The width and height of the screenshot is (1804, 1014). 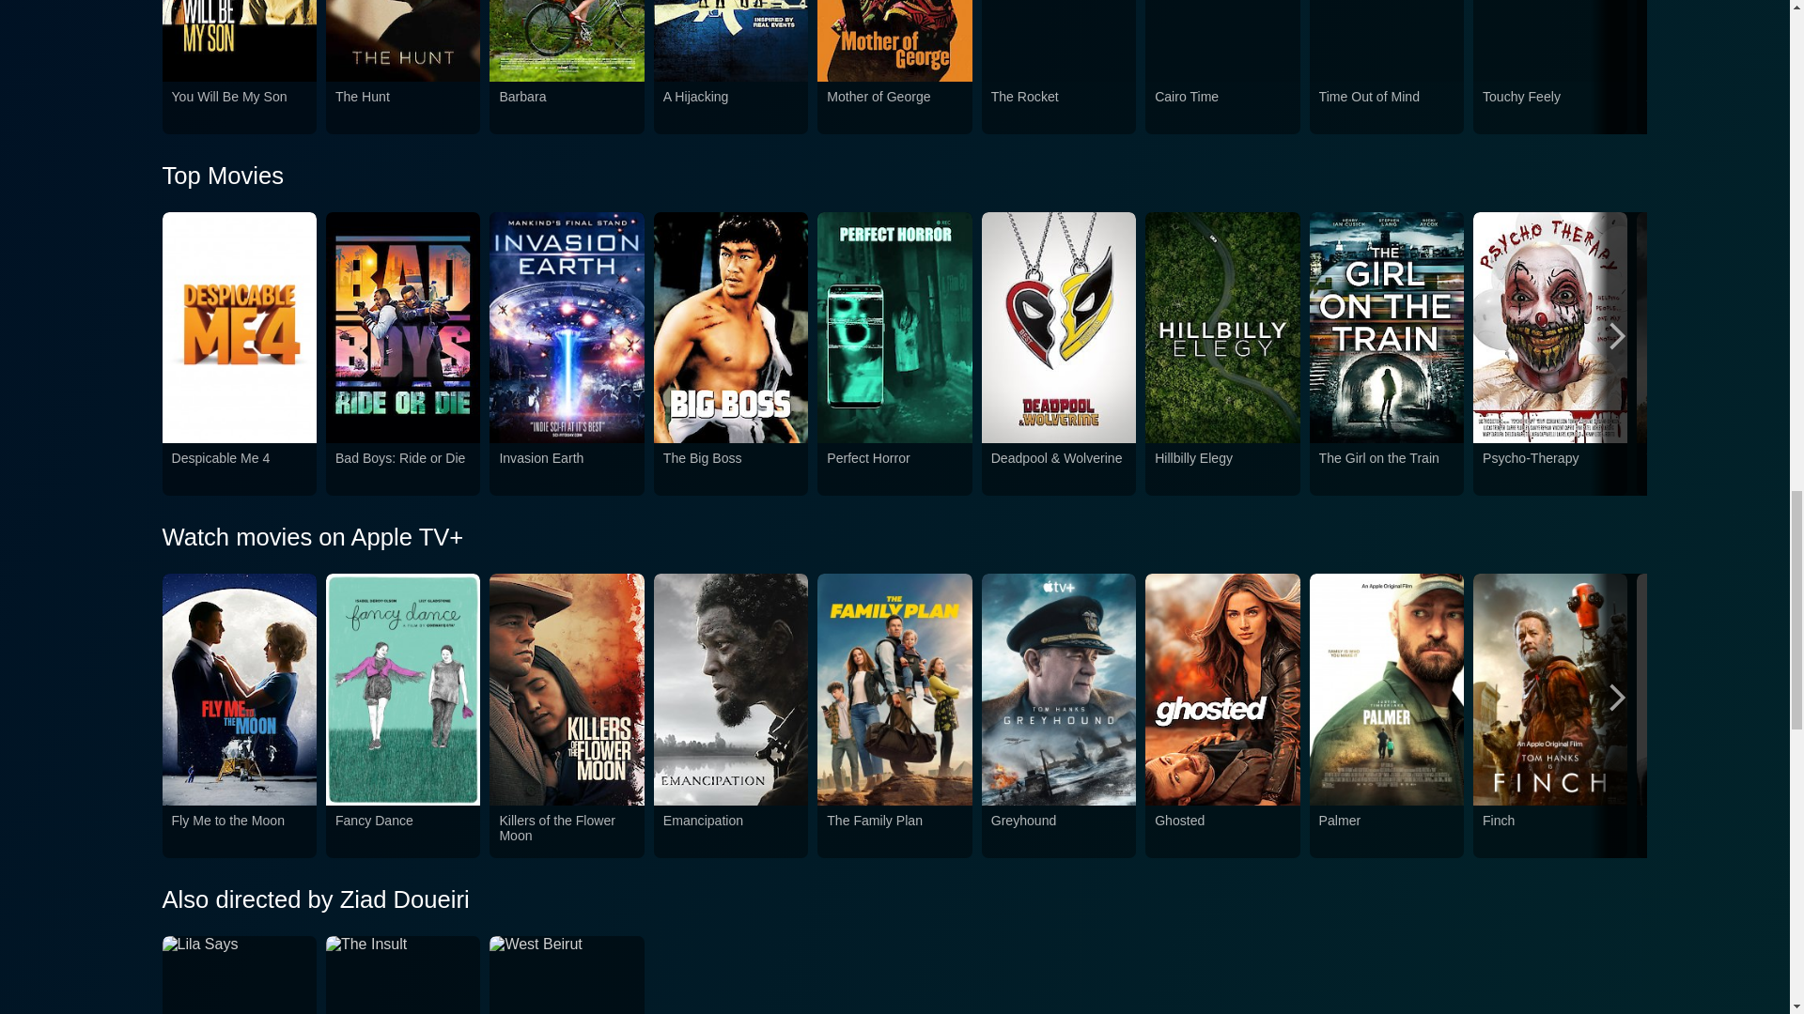 I want to click on The Hunt, so click(x=403, y=108).